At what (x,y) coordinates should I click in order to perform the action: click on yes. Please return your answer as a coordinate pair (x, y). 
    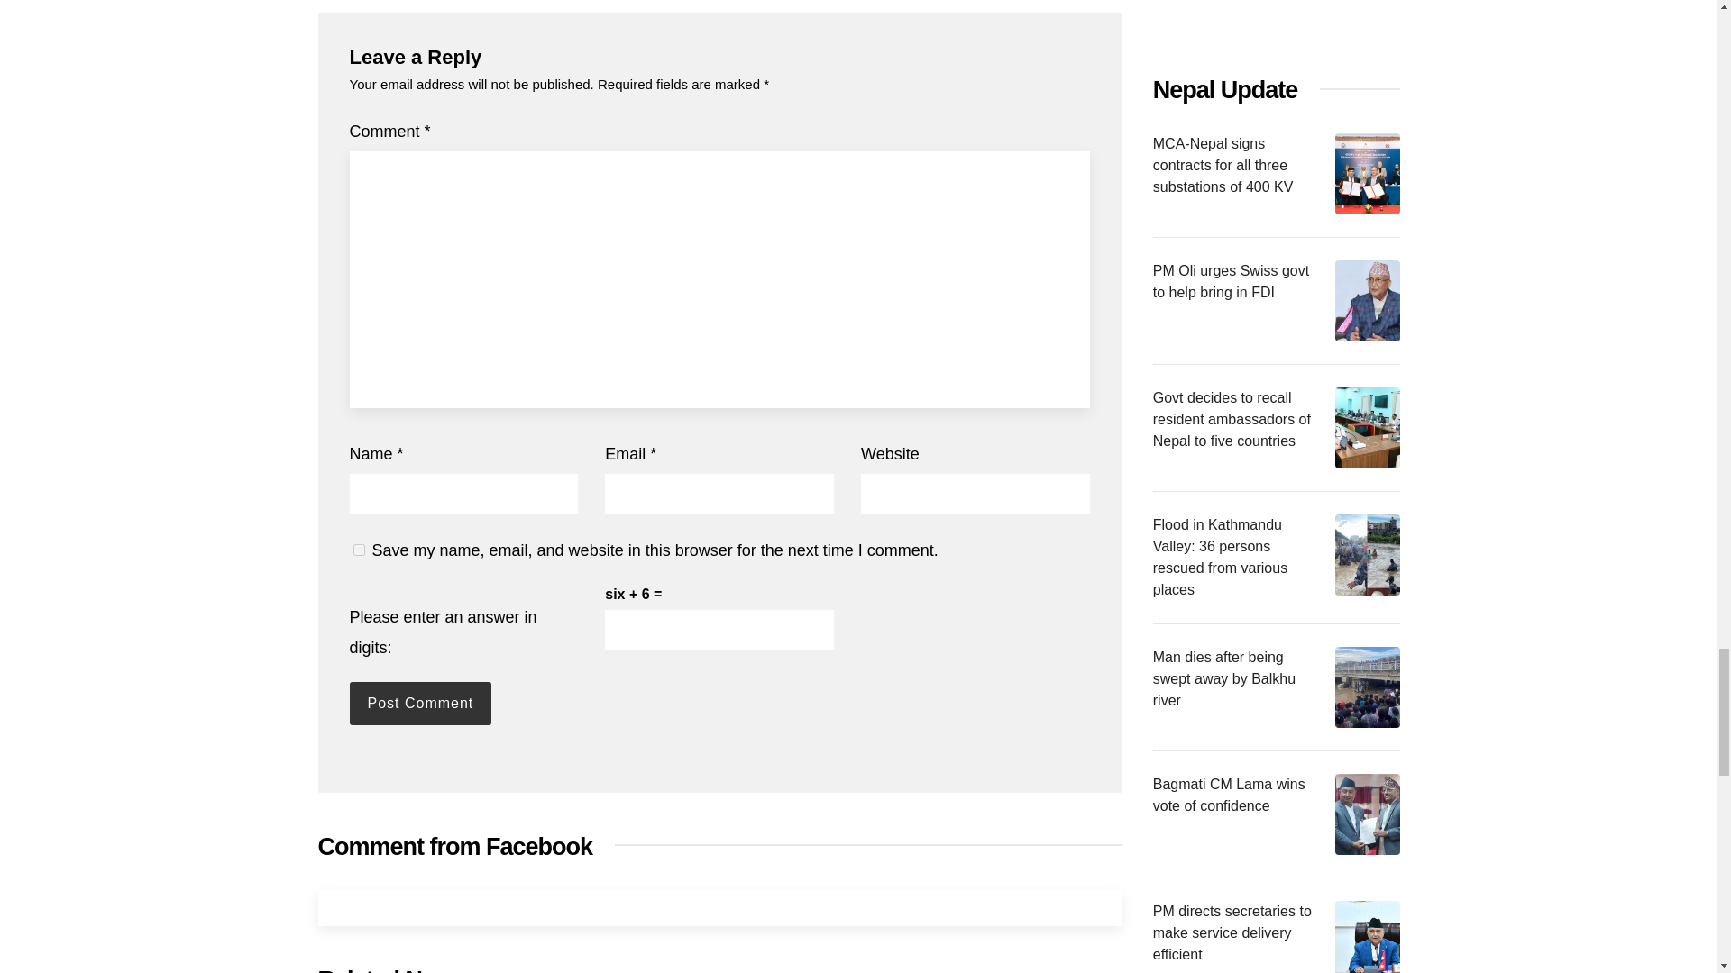
    Looking at the image, I should click on (359, 550).